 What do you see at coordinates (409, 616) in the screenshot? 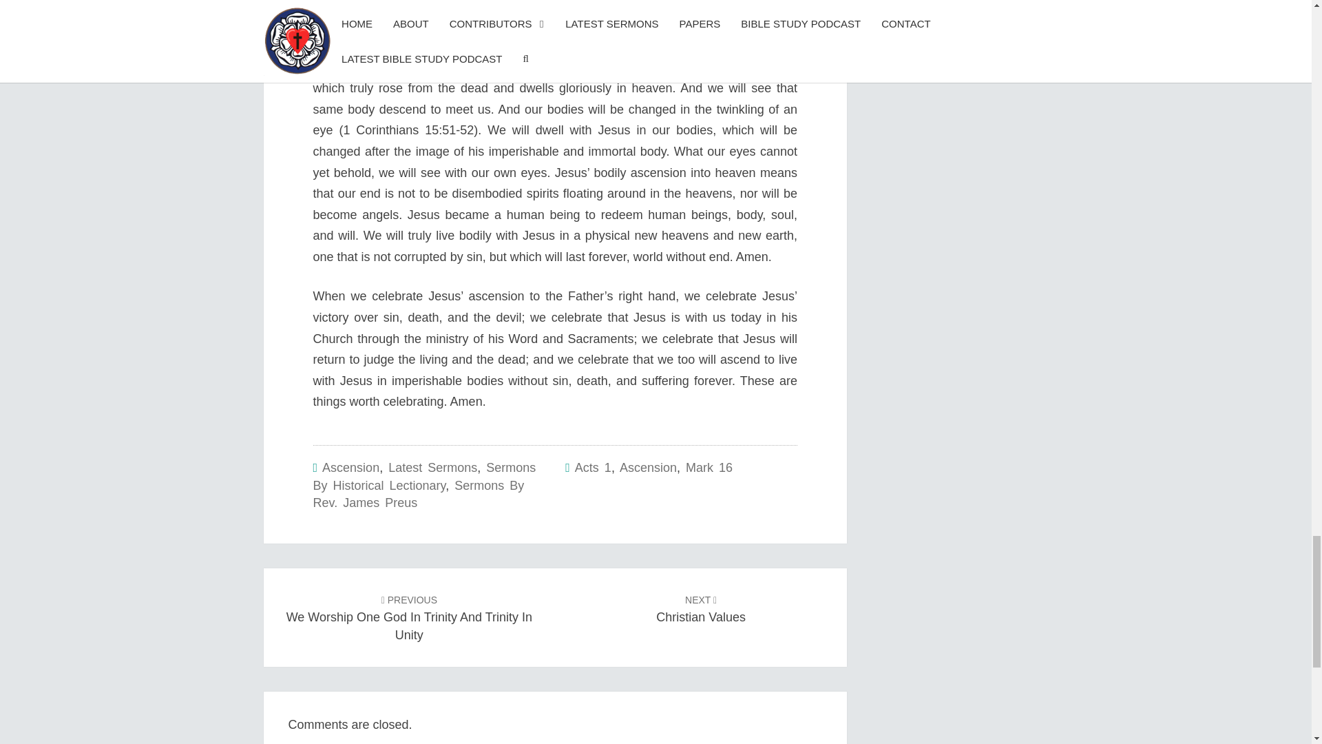
I see `Sermons By Historical Lectionary` at bounding box center [409, 616].